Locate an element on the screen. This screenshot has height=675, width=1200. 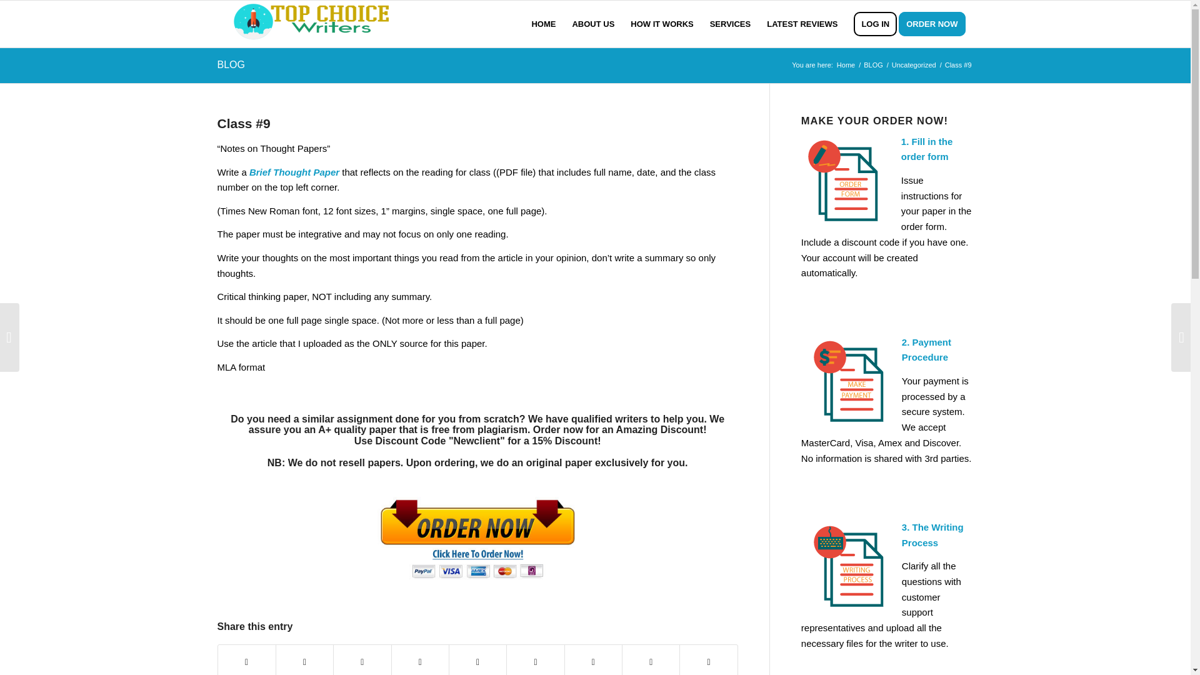
SERVICES is located at coordinates (731, 24).